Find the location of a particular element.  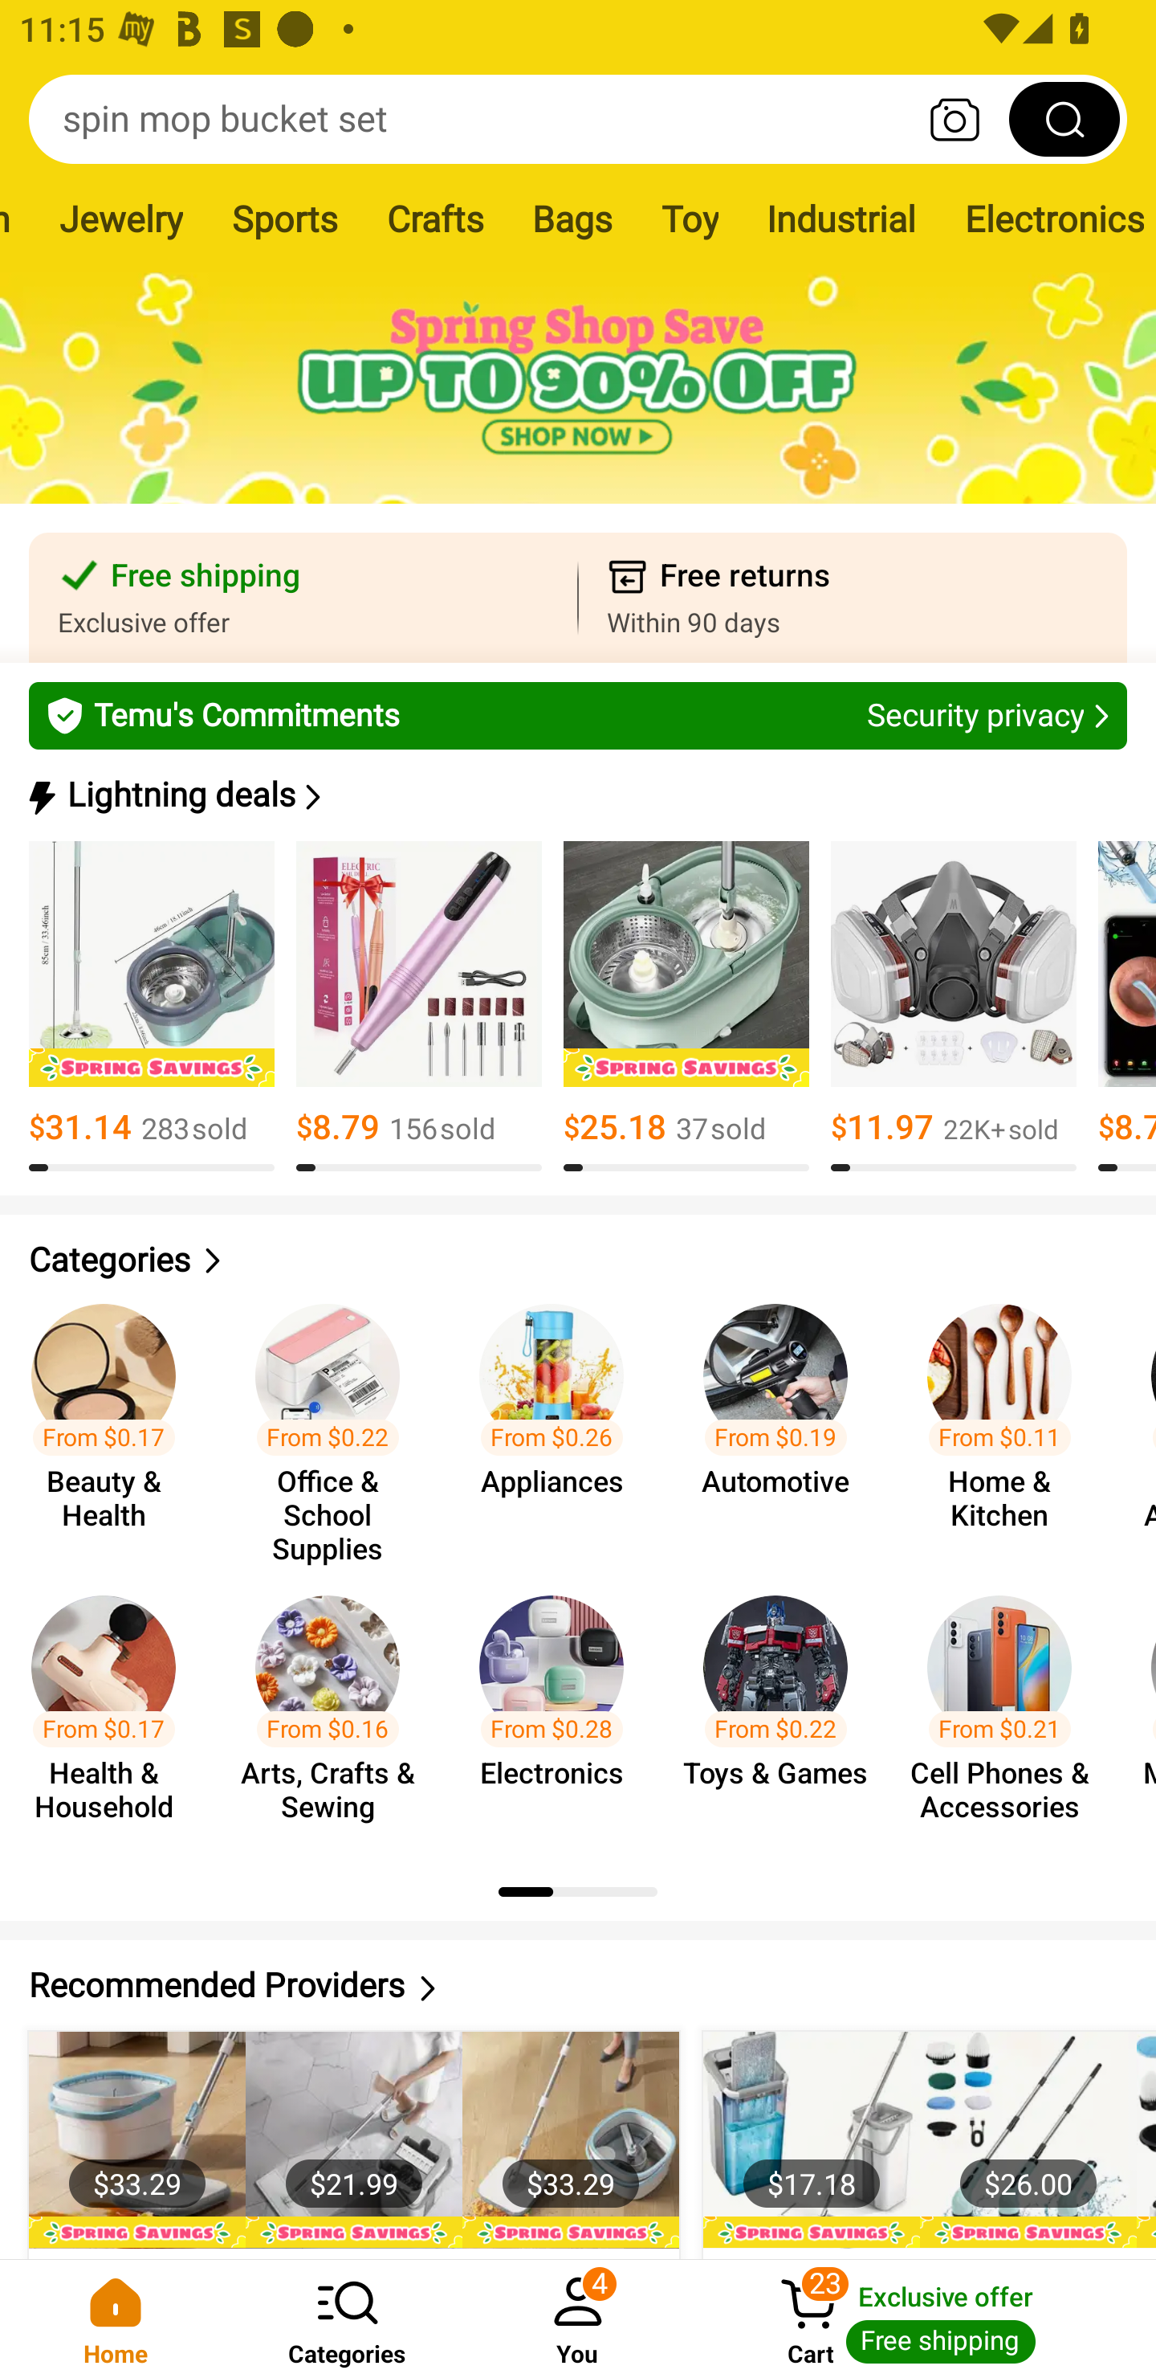

From $0.26 Appliances is located at coordinates (560, 1420).